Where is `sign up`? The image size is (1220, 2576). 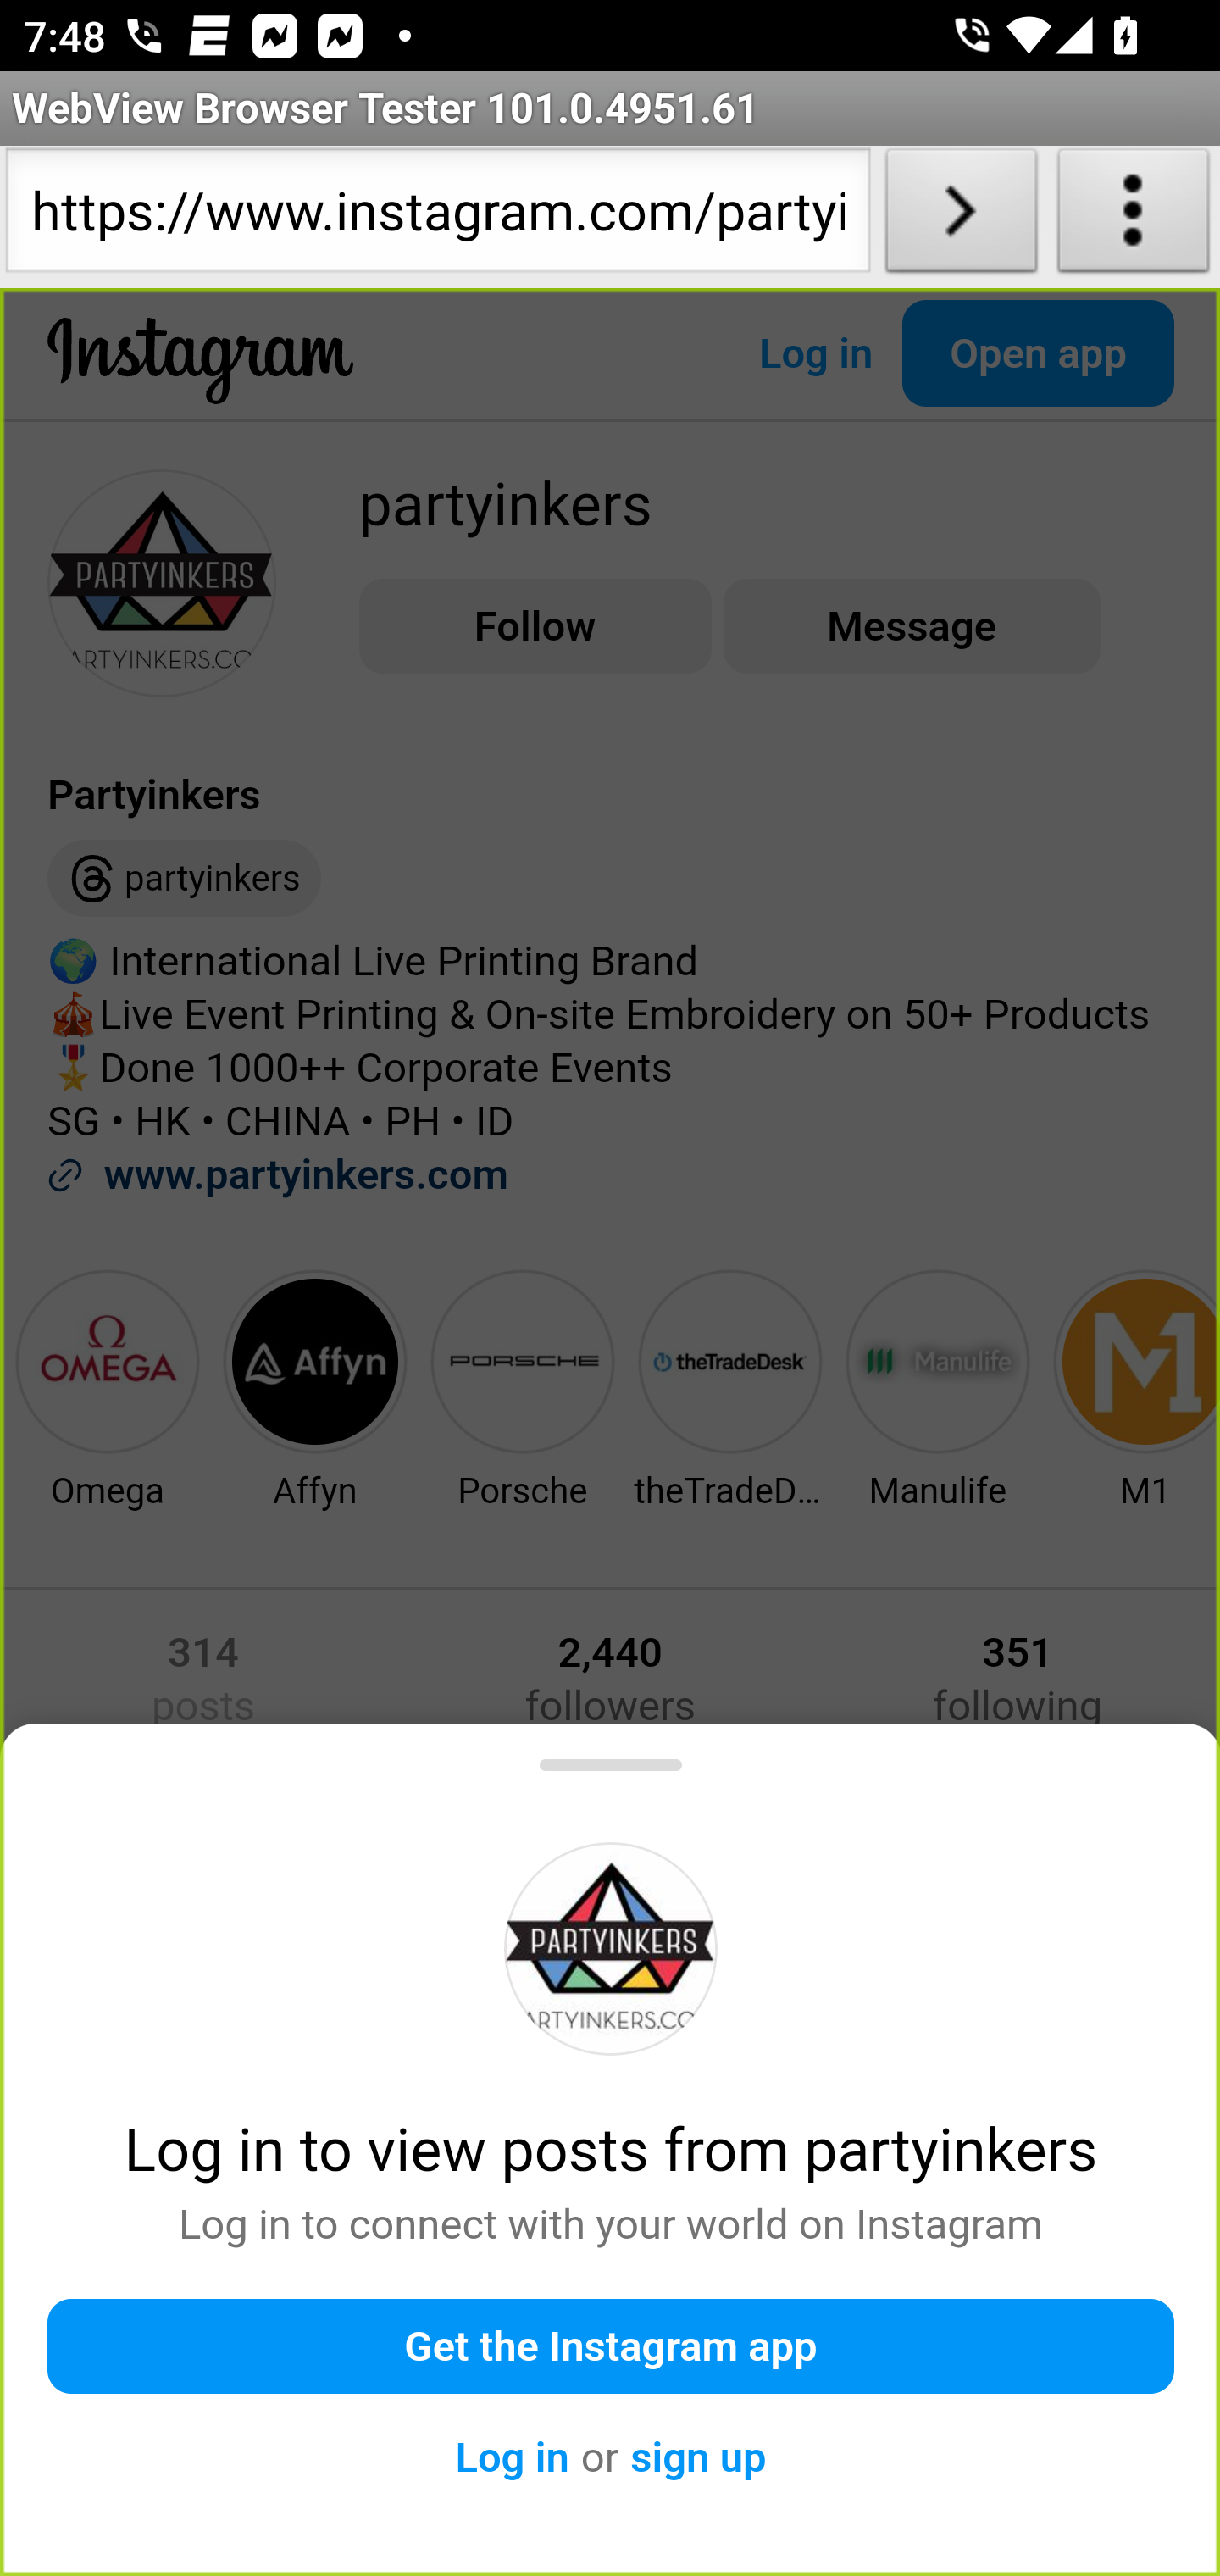
sign up is located at coordinates (697, 2457).